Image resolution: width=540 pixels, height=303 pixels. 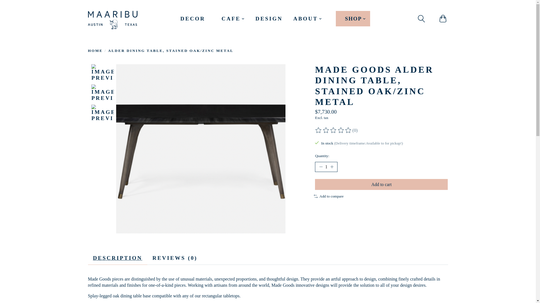 I want to click on 1, so click(x=326, y=167).